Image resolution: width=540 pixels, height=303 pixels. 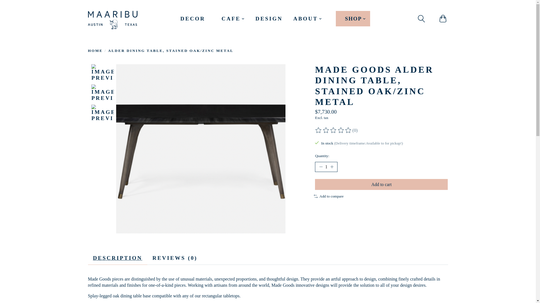 I want to click on 1, so click(x=326, y=167).